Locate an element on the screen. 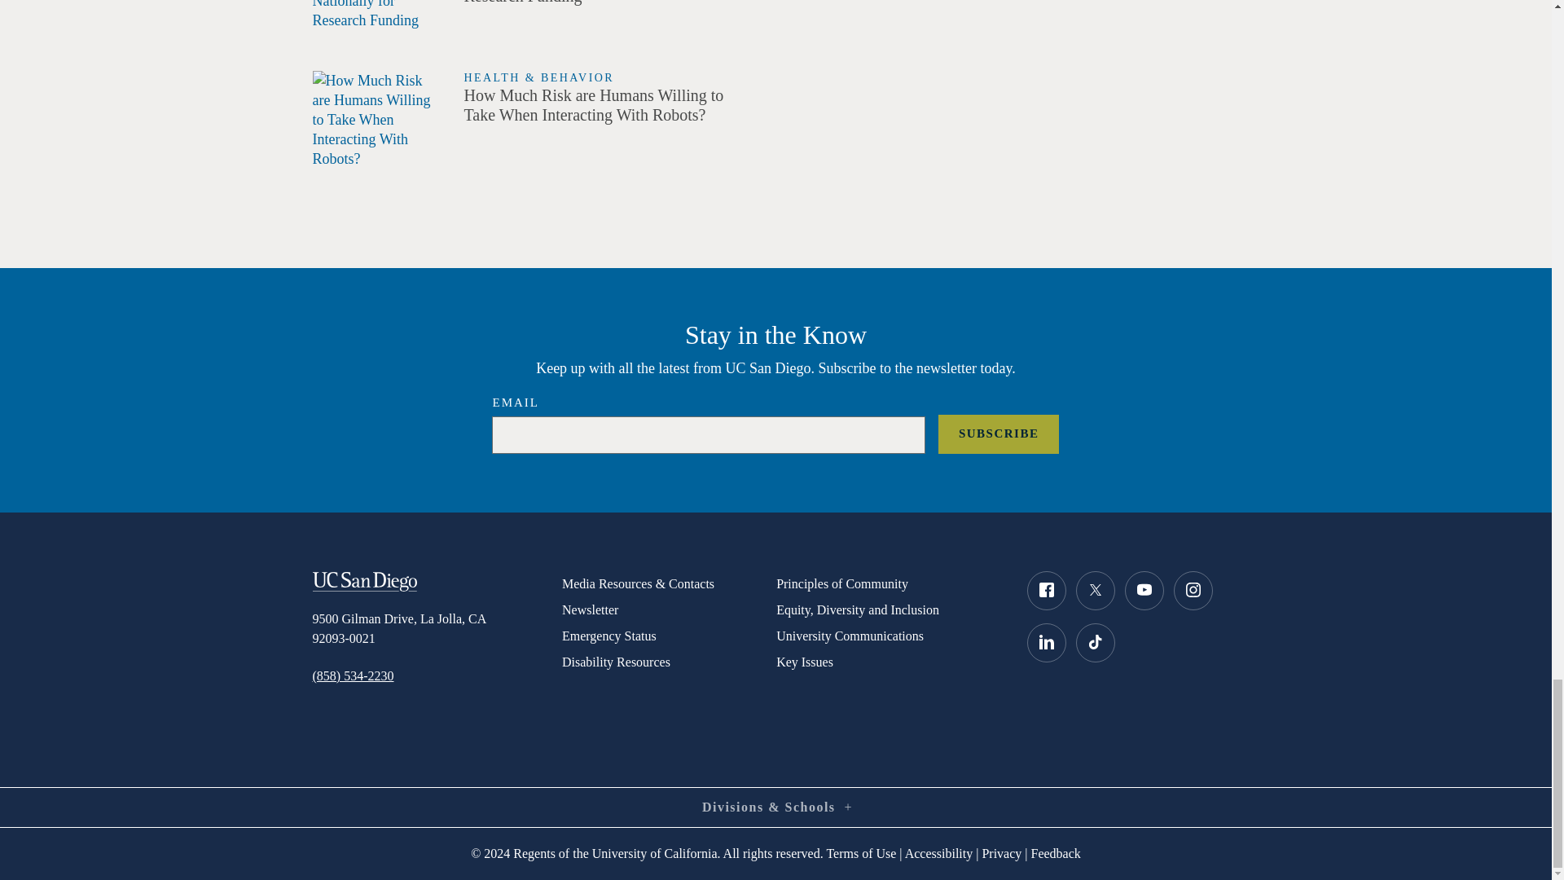  Disability Resources is located at coordinates (668, 662).